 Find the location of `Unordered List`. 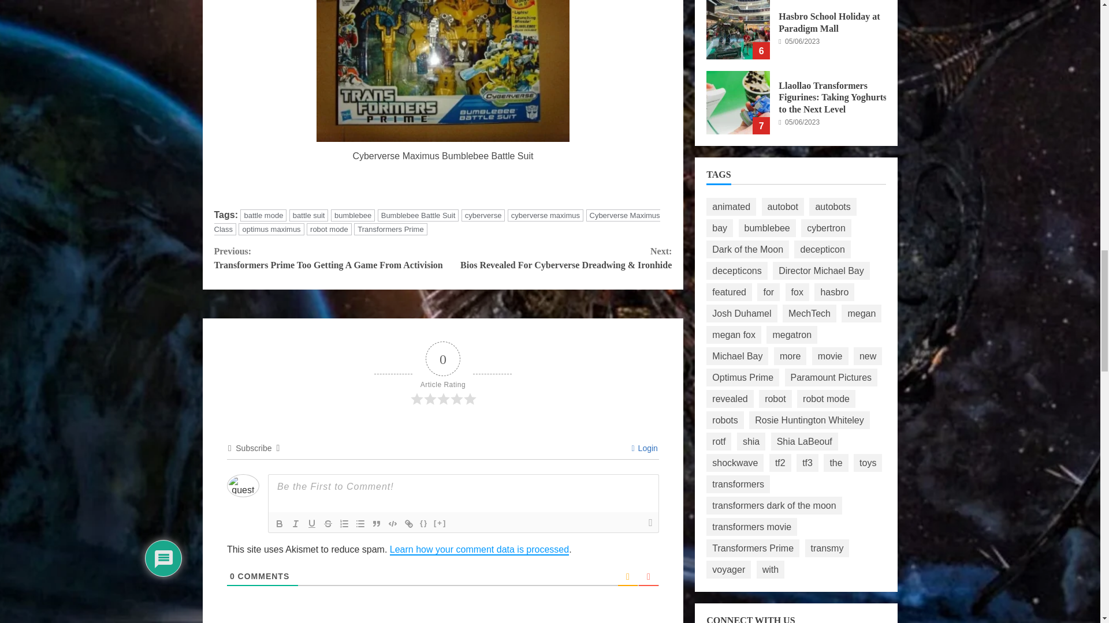

Unordered List is located at coordinates (360, 524).